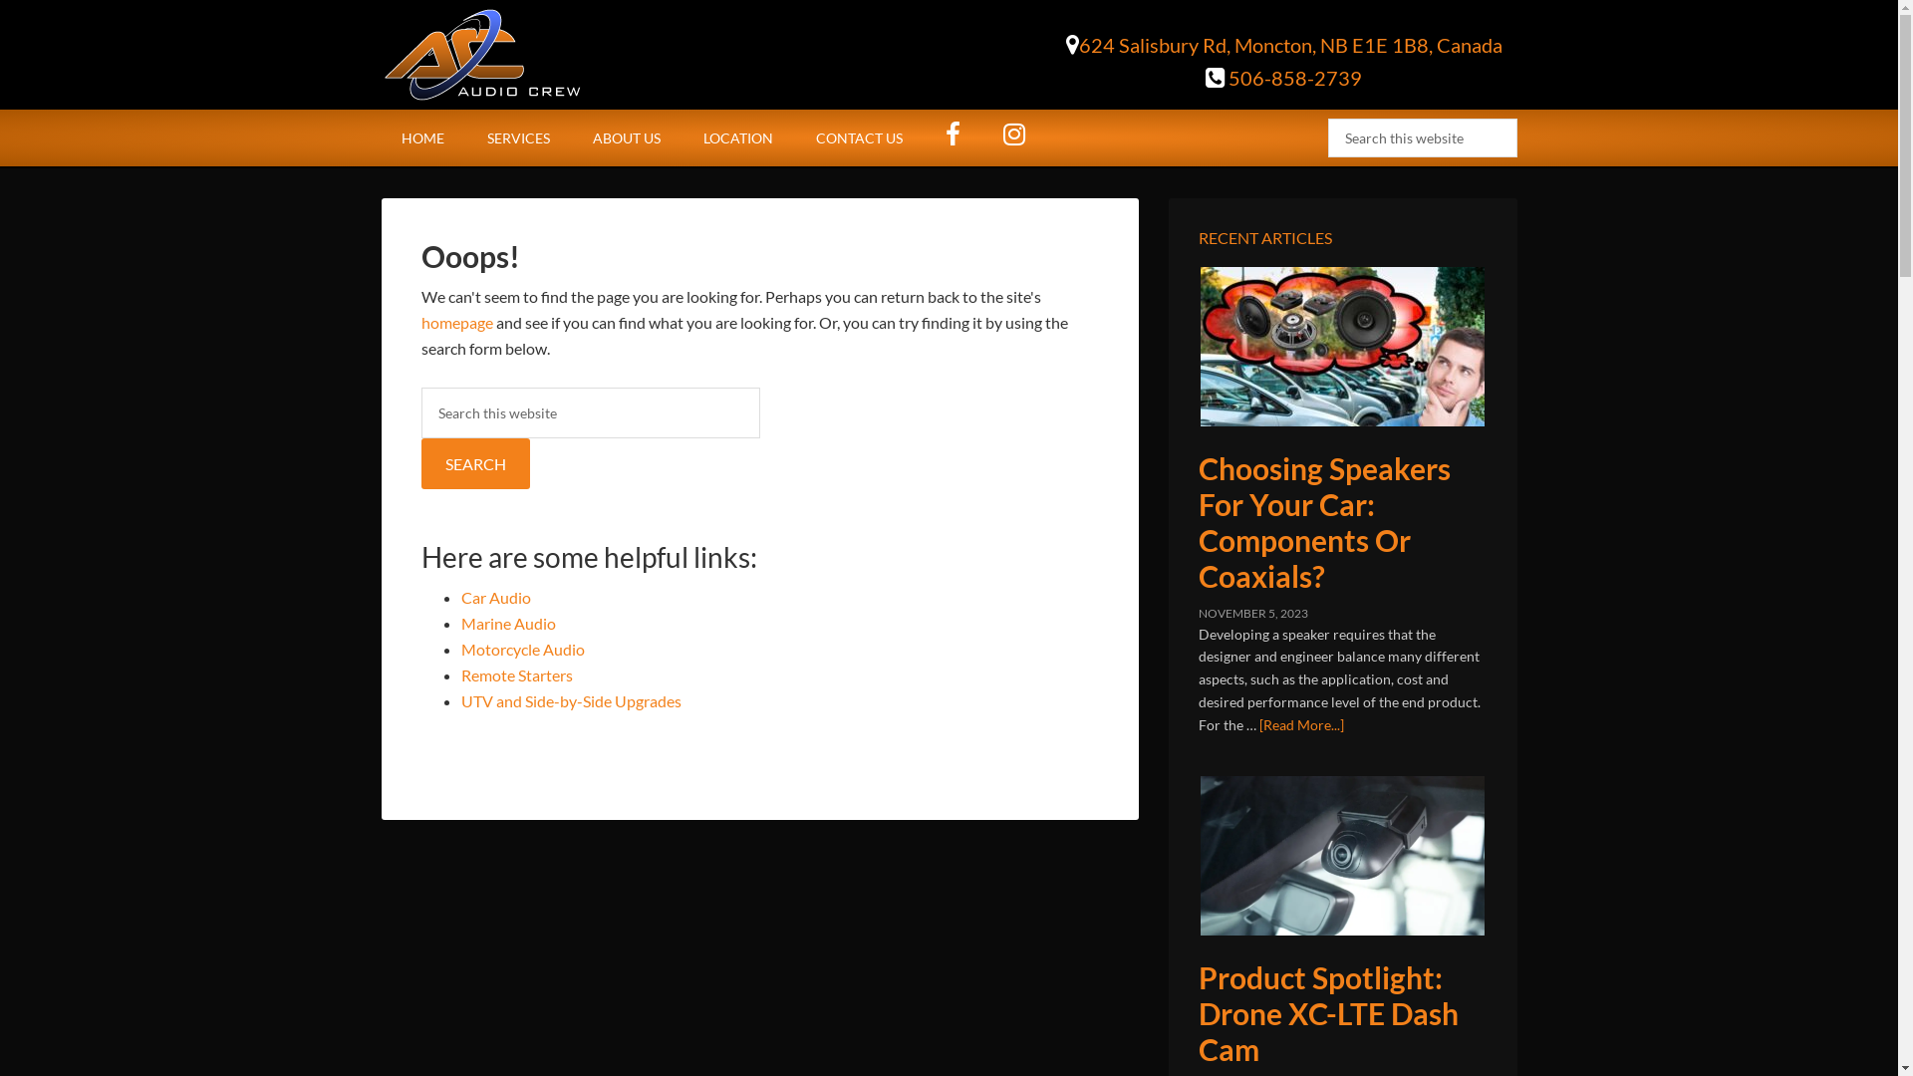  Describe the element at coordinates (508, 623) in the screenshot. I see `Marine Audio` at that location.